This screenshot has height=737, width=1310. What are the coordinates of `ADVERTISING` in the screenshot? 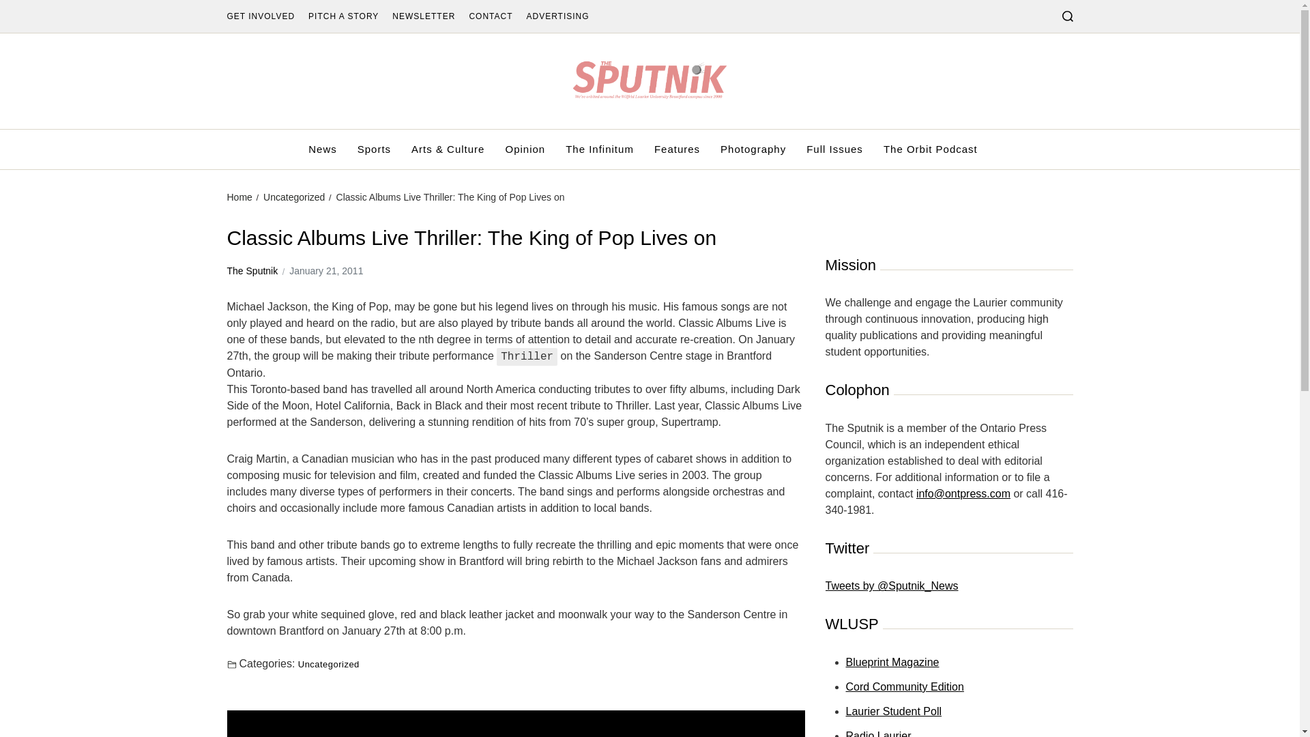 It's located at (677, 149).